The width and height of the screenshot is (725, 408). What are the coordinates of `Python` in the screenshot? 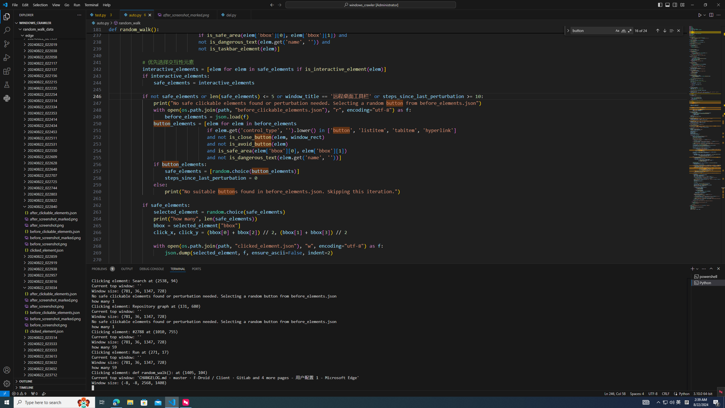 It's located at (684, 393).